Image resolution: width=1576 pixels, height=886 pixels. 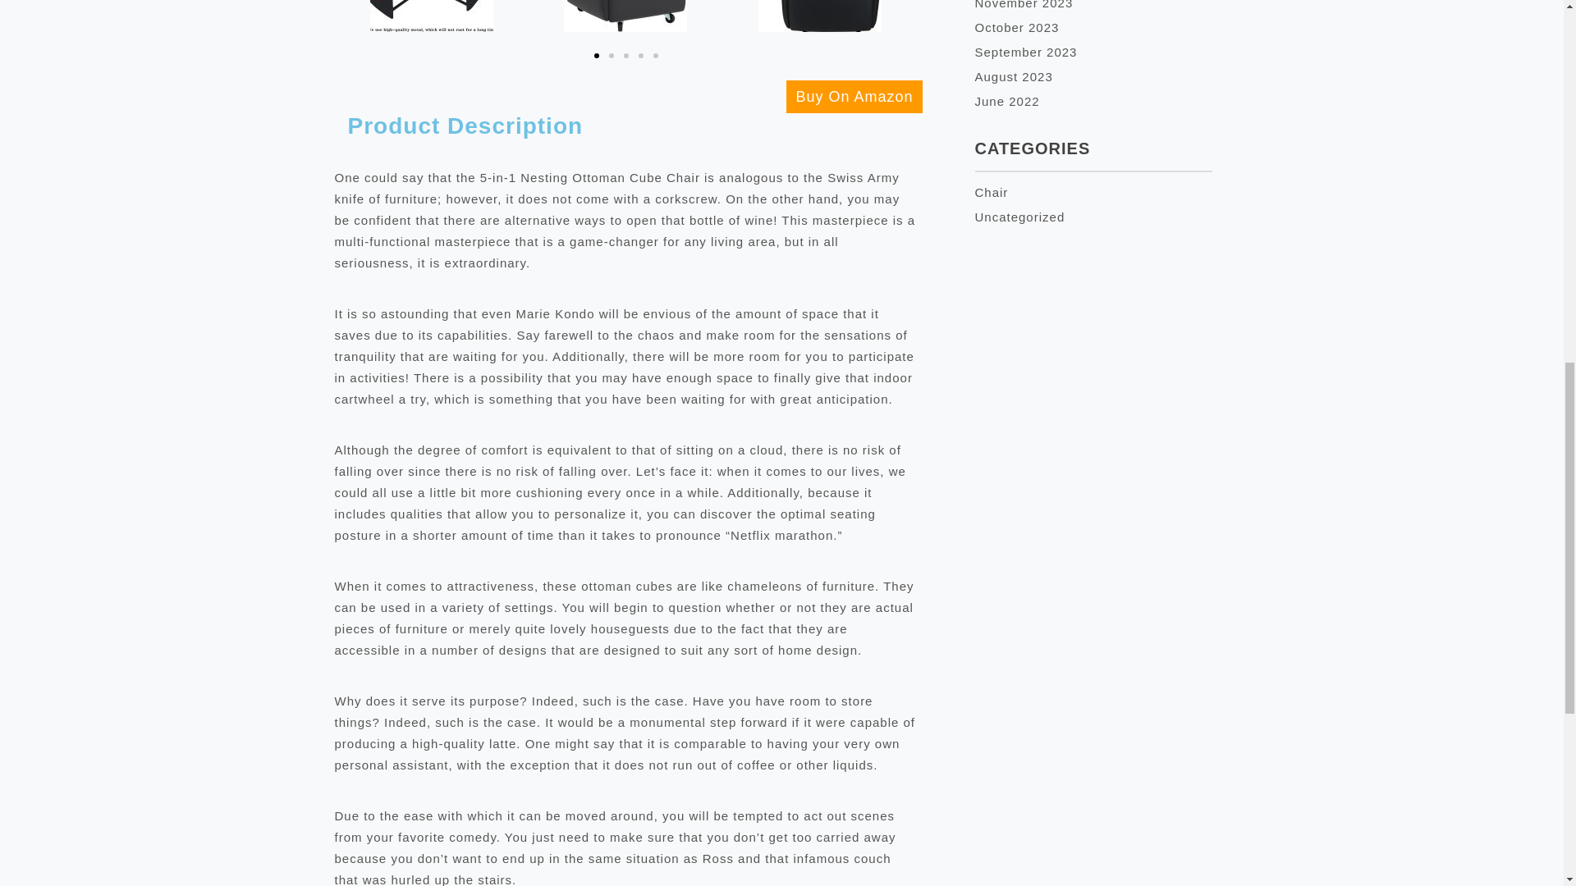 What do you see at coordinates (1026, 53) in the screenshot?
I see `September 2023` at bounding box center [1026, 53].